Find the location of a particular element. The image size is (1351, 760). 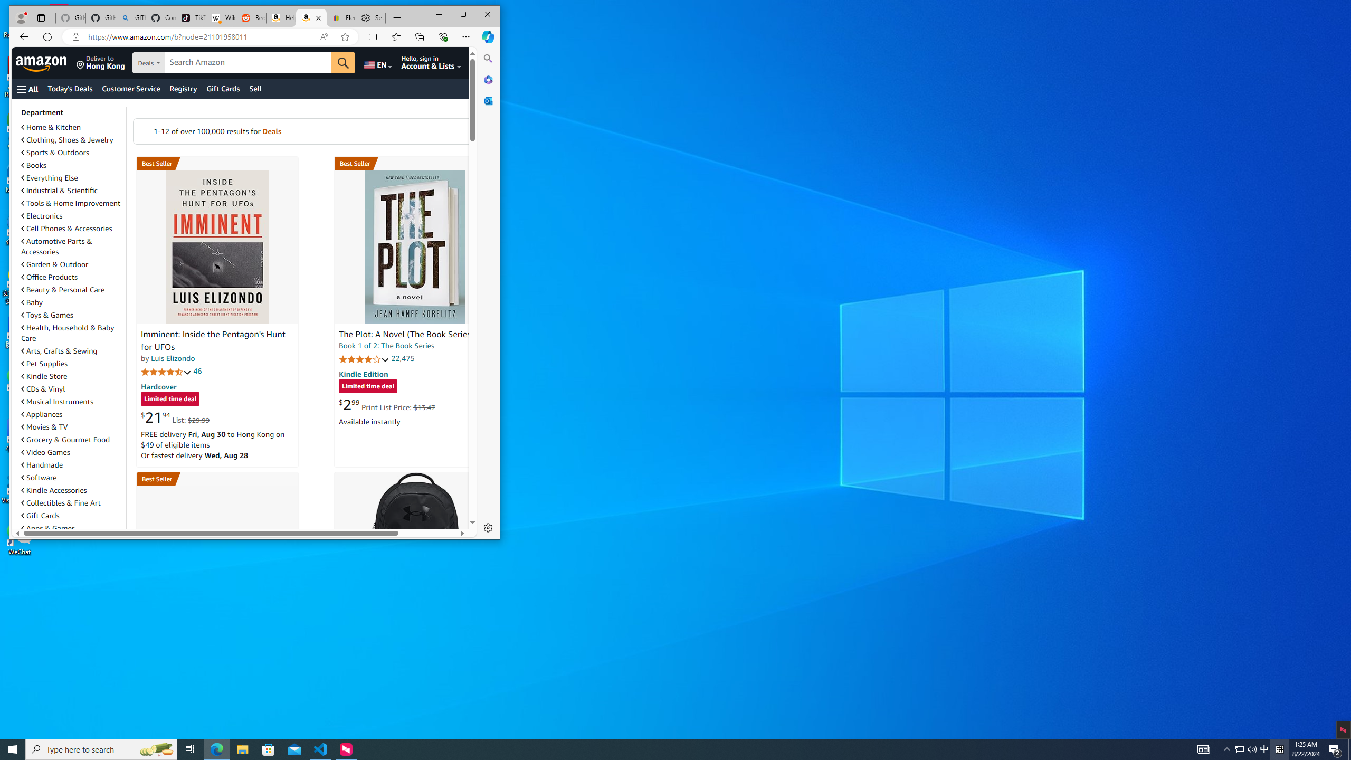

Today's Deals is located at coordinates (54, 490).